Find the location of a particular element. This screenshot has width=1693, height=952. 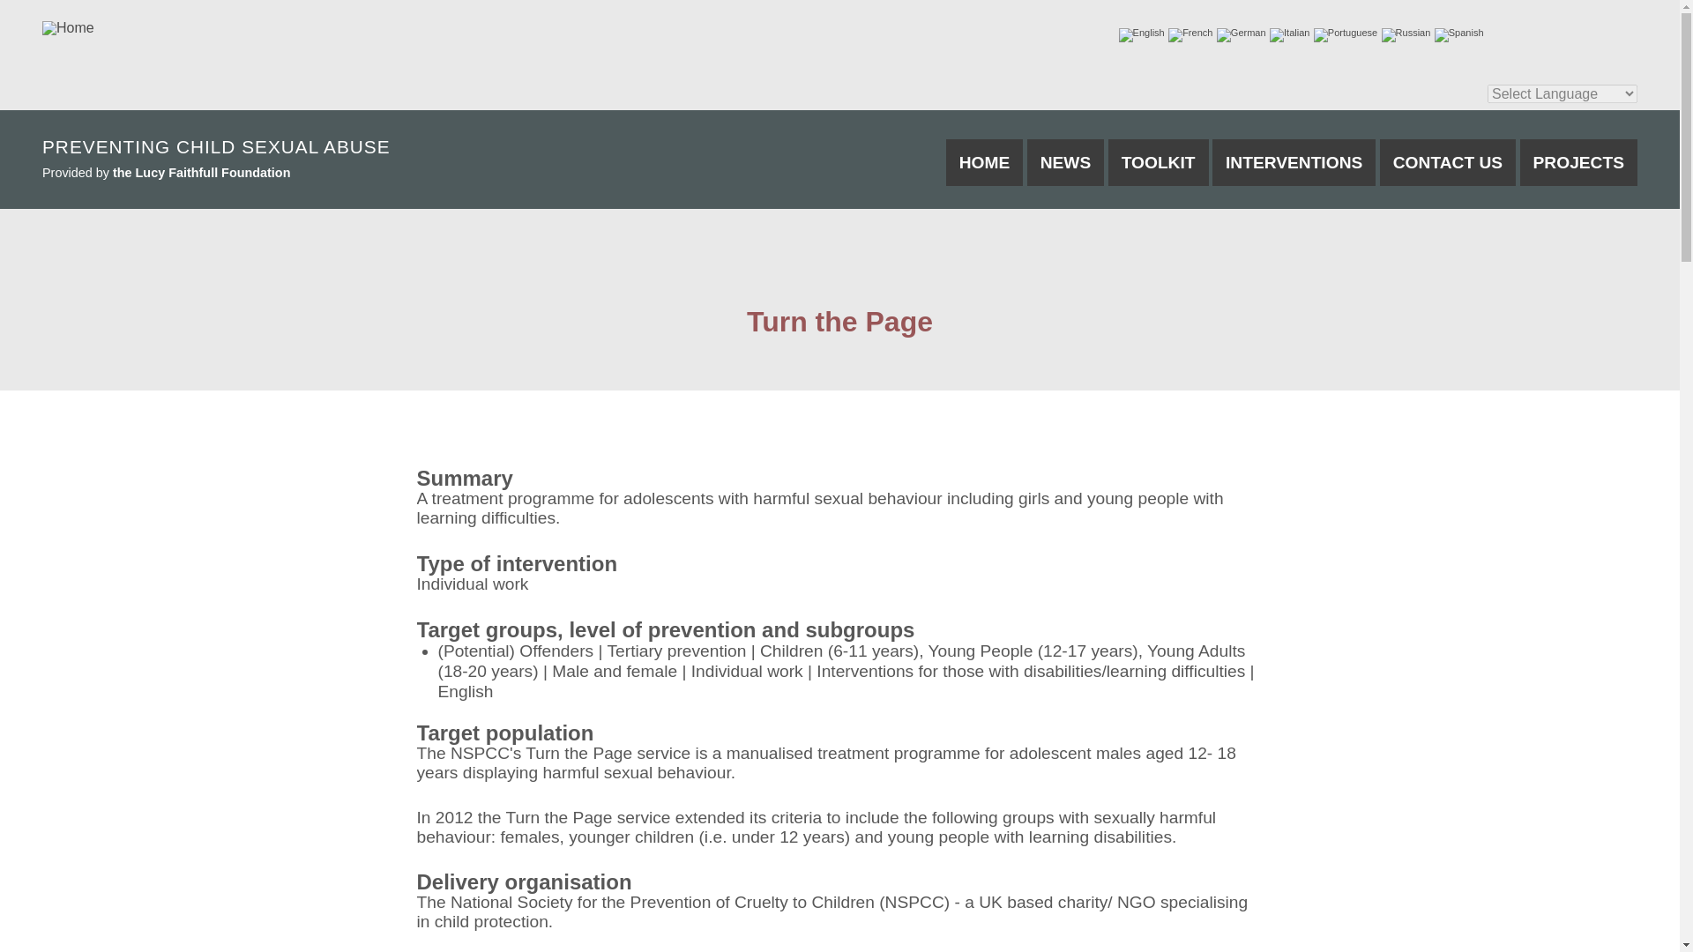

Home is located at coordinates (69, 27).